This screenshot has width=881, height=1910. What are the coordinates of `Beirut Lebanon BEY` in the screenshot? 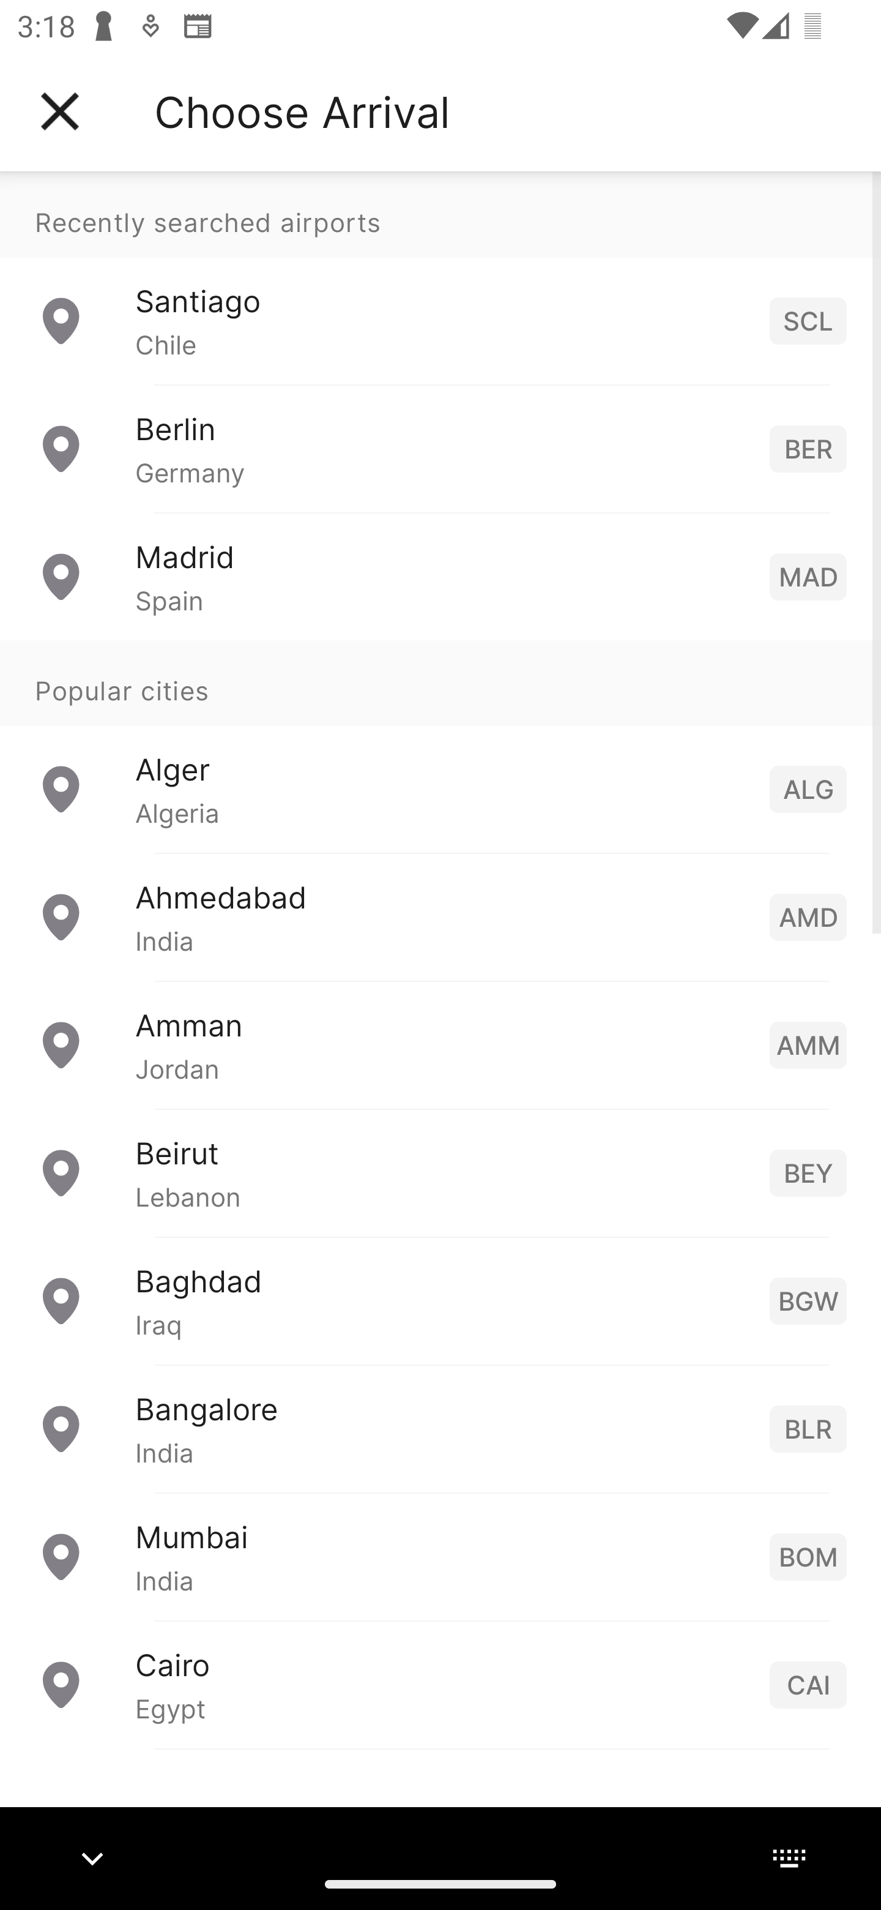 It's located at (441, 1172).